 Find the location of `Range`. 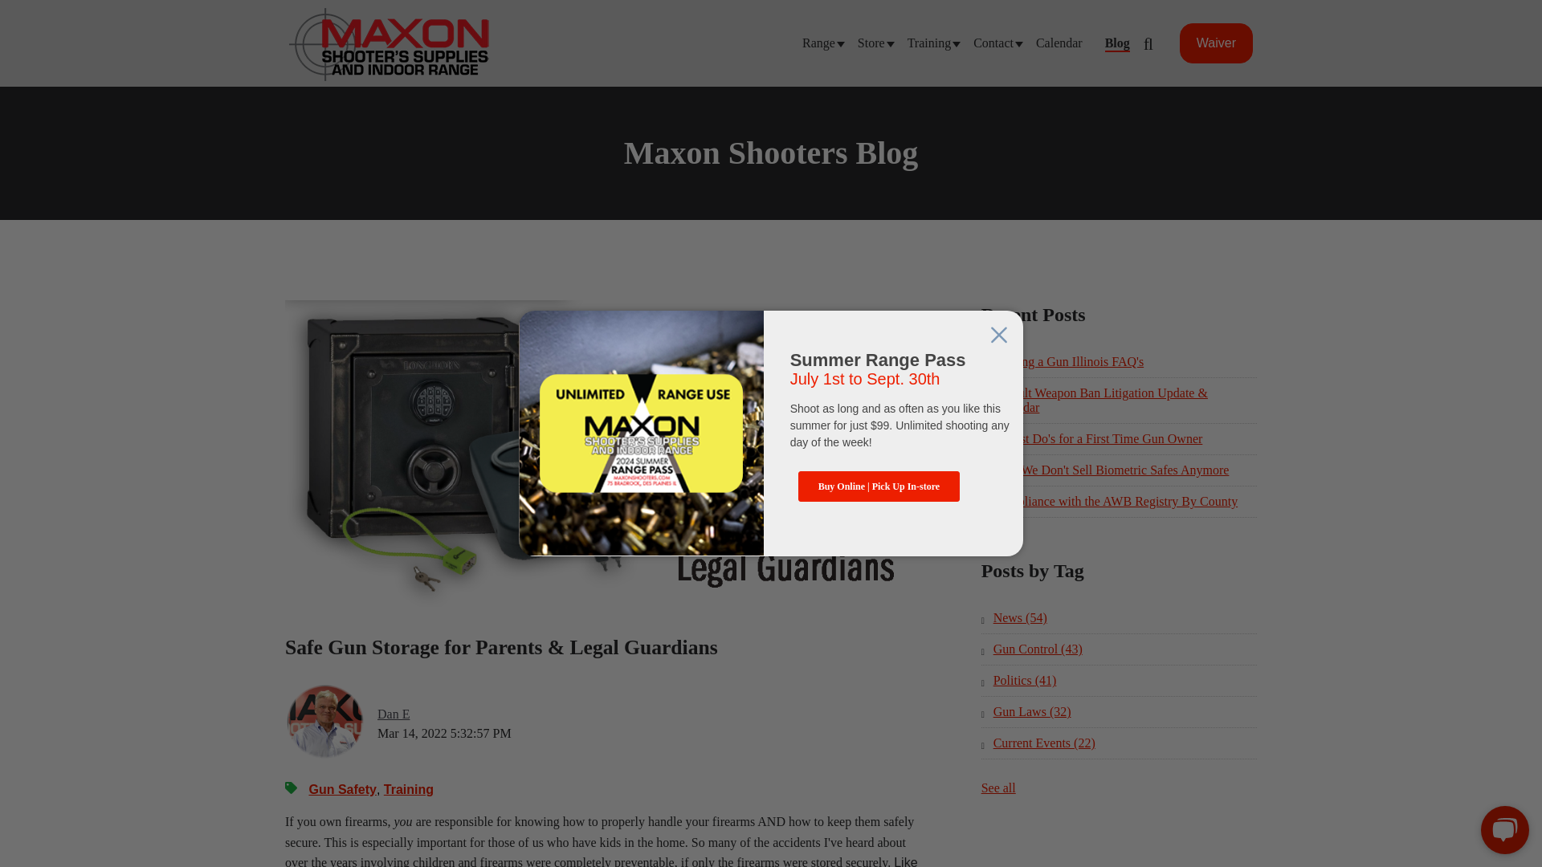

Range is located at coordinates (818, 43).